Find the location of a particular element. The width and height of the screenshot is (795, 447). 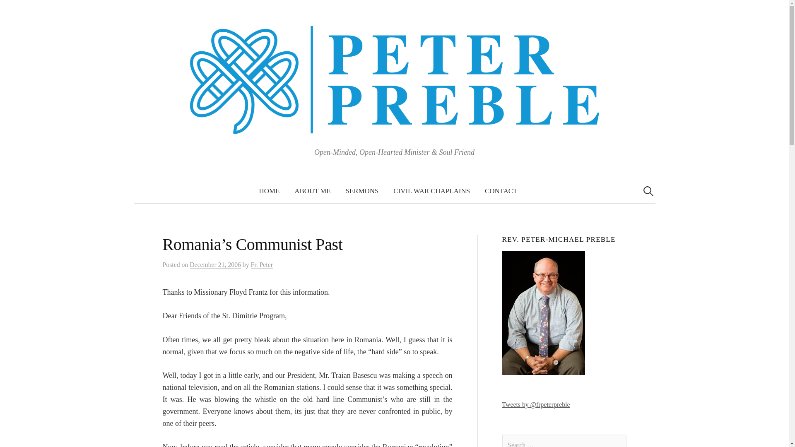

ABOUT ME is located at coordinates (312, 191).